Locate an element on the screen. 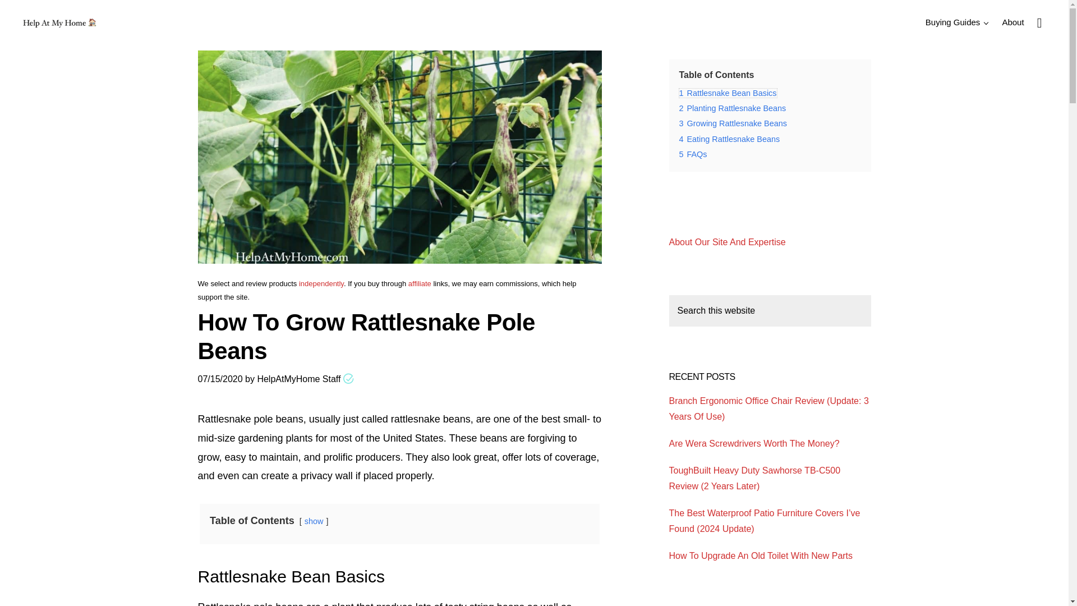 The height and width of the screenshot is (606, 1077). 2 Planting Rattlesnake Beans is located at coordinates (732, 108).